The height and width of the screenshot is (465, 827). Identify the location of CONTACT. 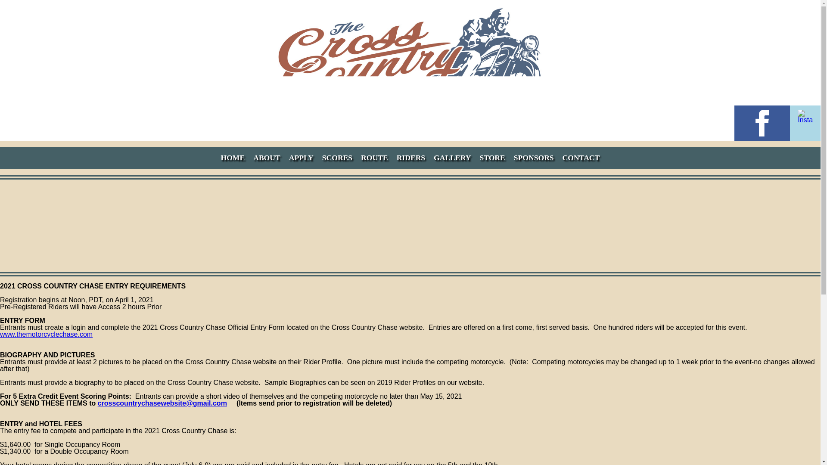
(581, 158).